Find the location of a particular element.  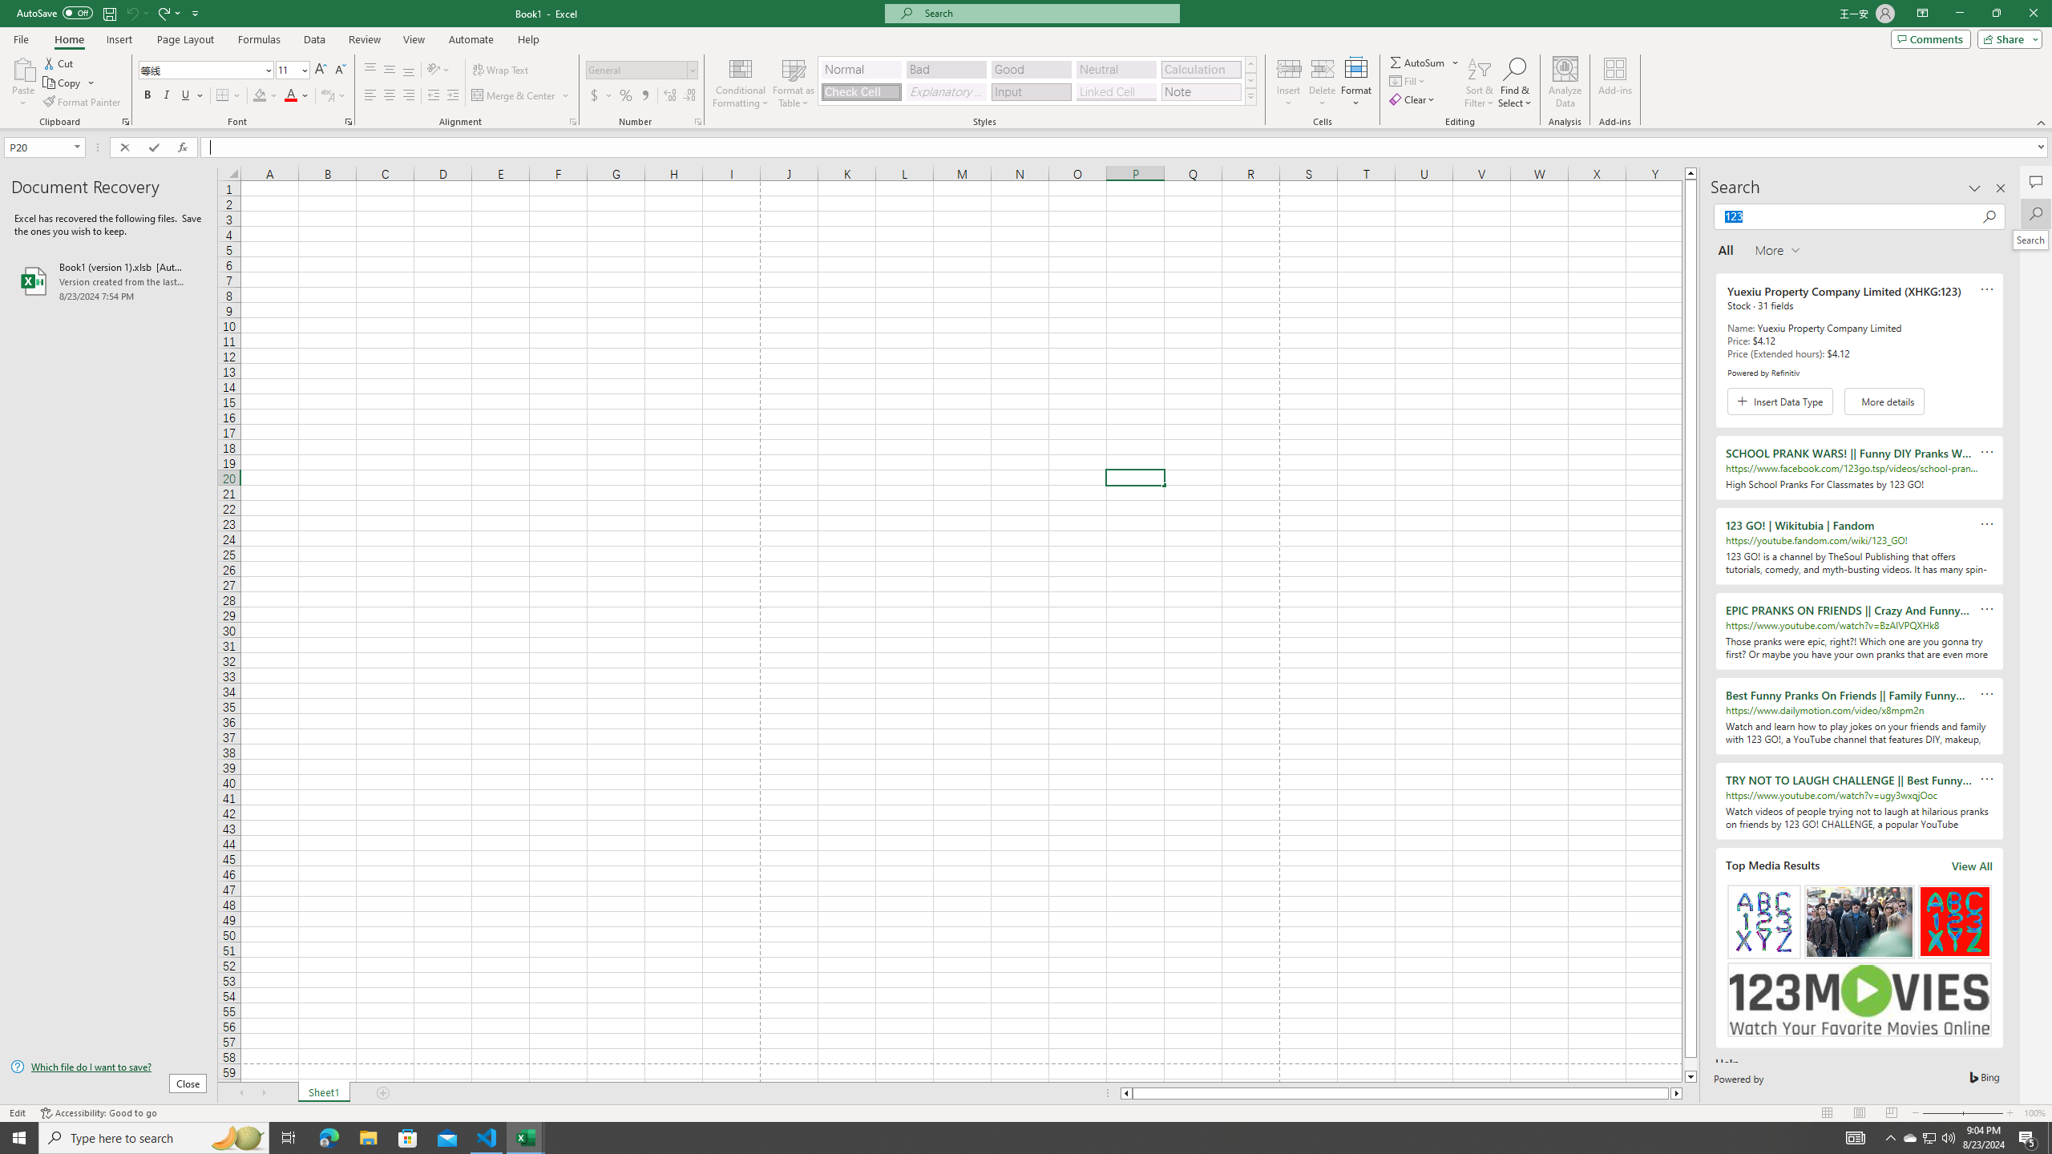

AutomationID: CellStylesGallery is located at coordinates (1037, 81).